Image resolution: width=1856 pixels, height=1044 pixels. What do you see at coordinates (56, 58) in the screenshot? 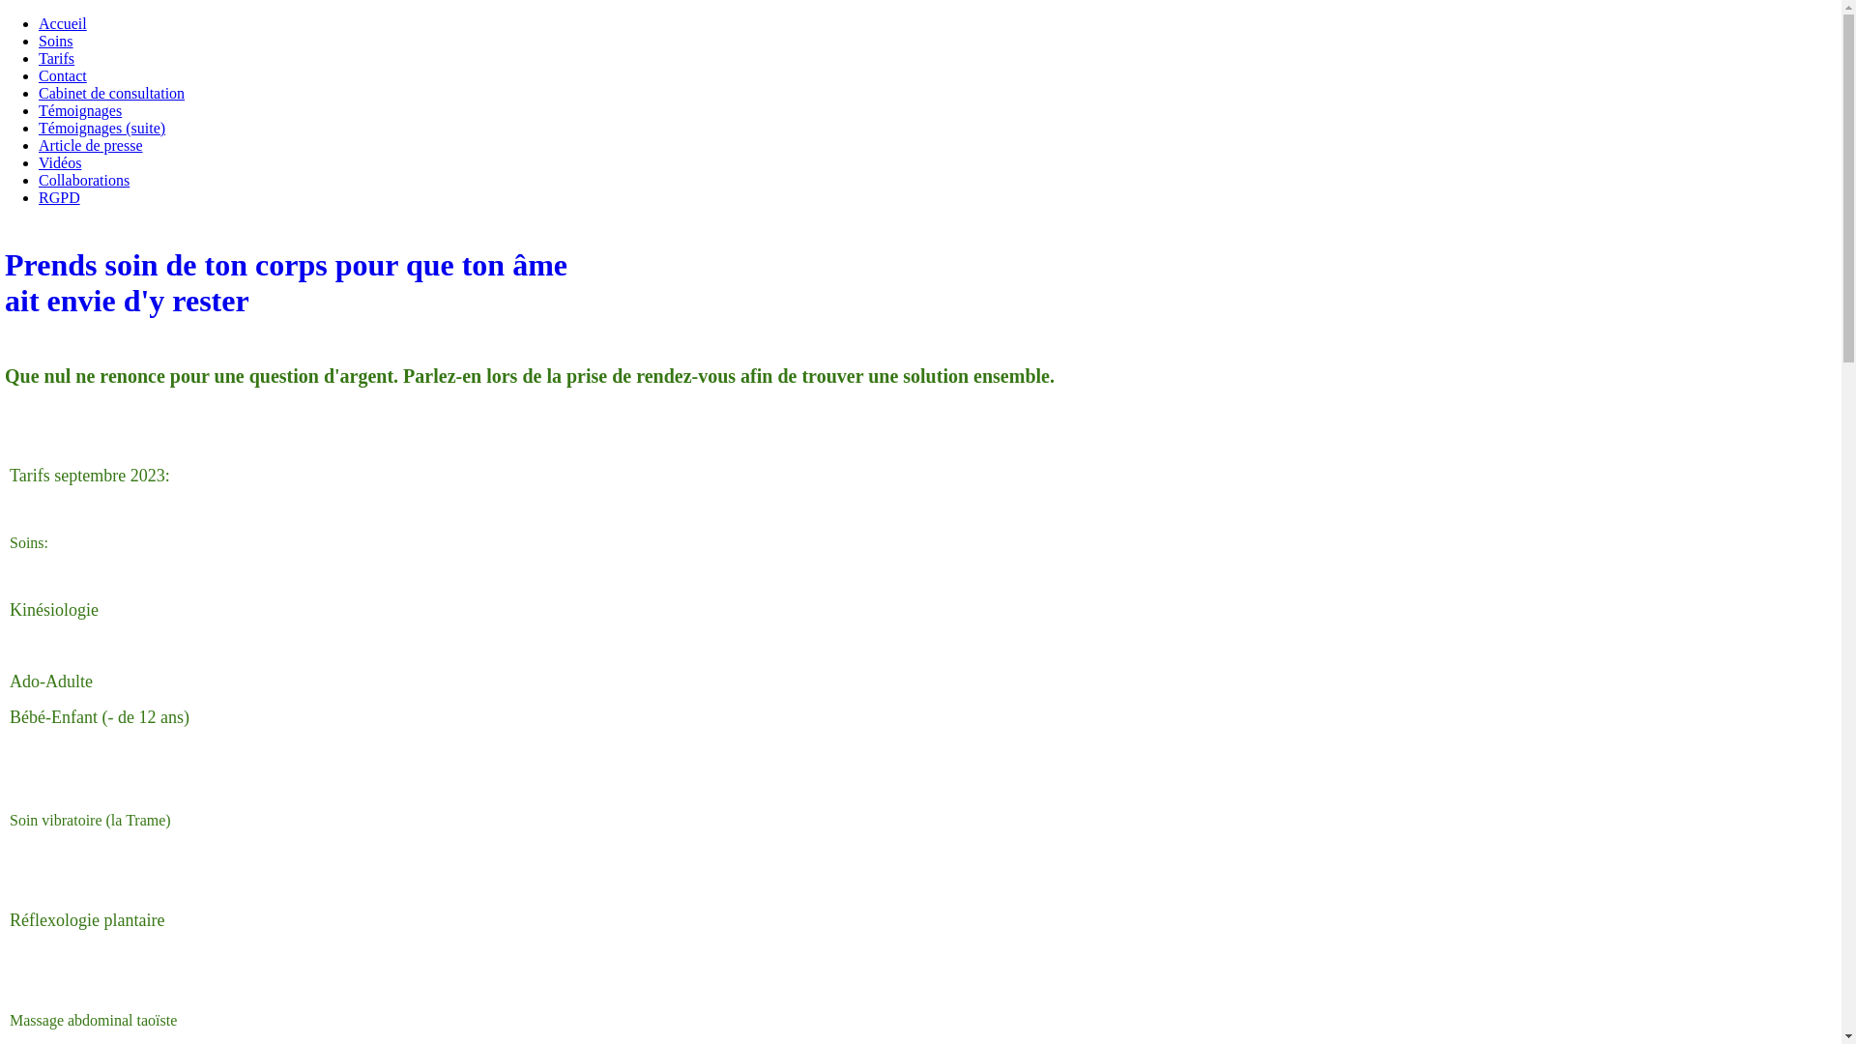
I see `Tarifs` at bounding box center [56, 58].